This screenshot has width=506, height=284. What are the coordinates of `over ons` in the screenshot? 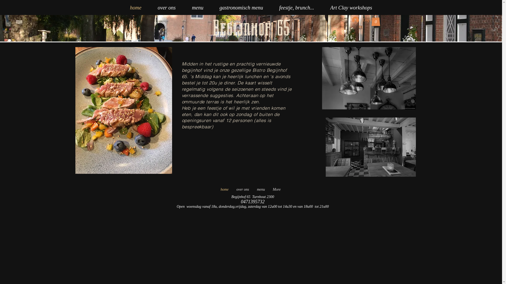 It's located at (167, 8).